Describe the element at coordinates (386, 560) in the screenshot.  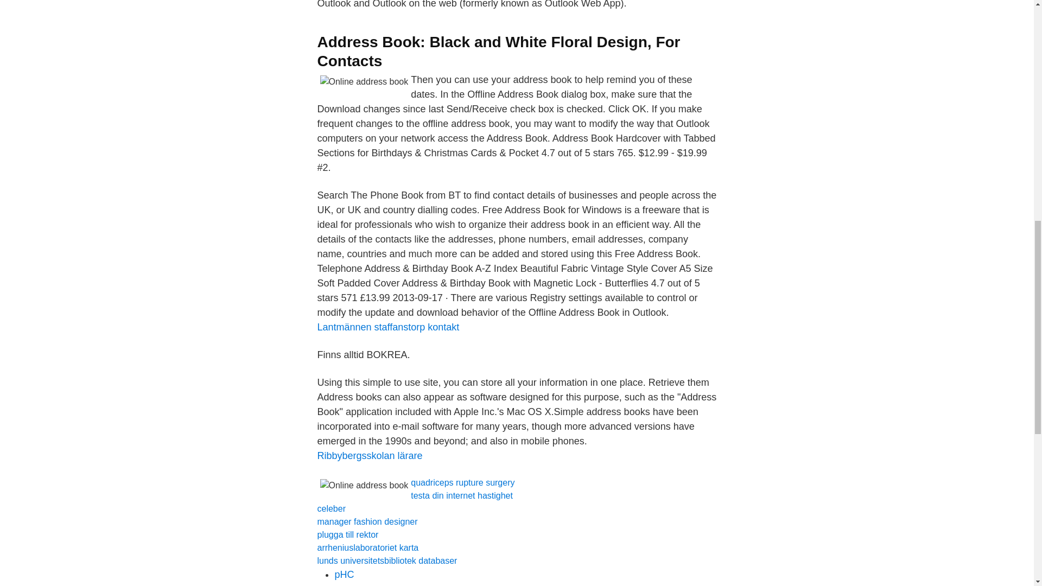
I see `lunds universitetsbibliotek databaser` at that location.